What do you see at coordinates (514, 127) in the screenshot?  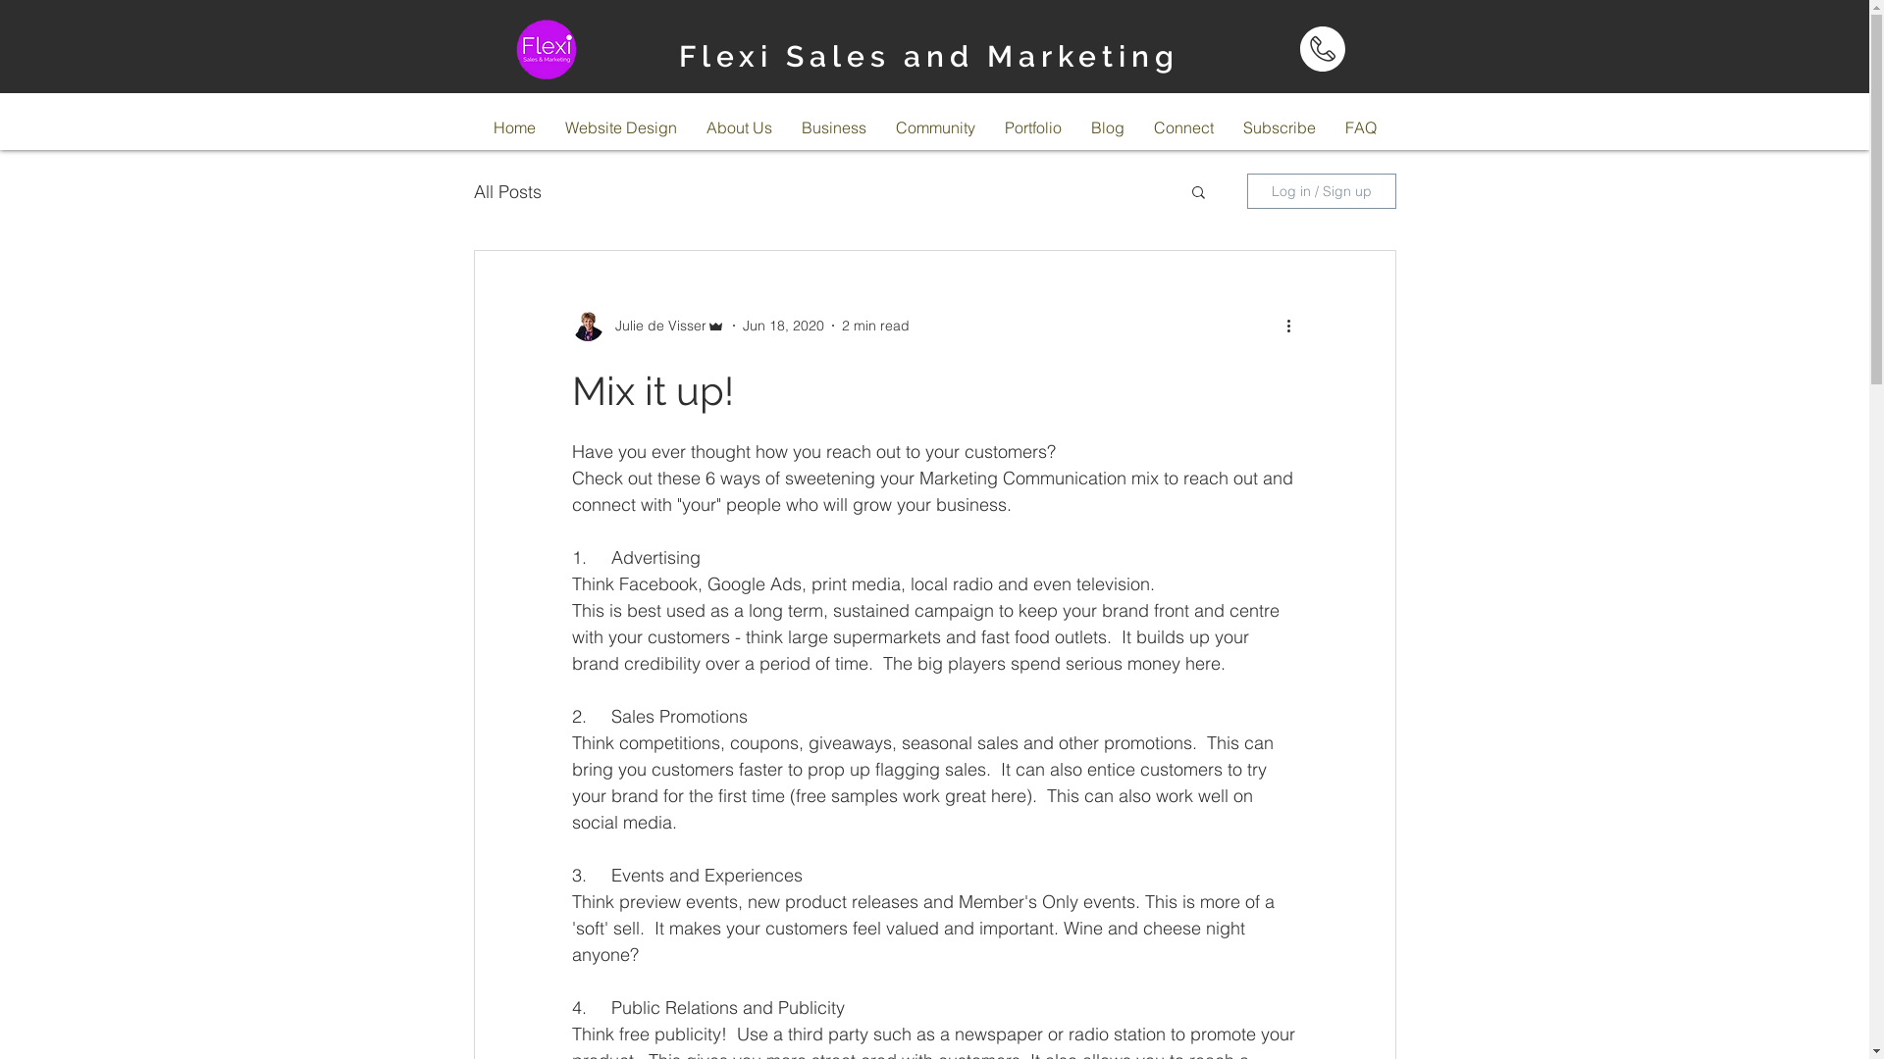 I see `Home` at bounding box center [514, 127].